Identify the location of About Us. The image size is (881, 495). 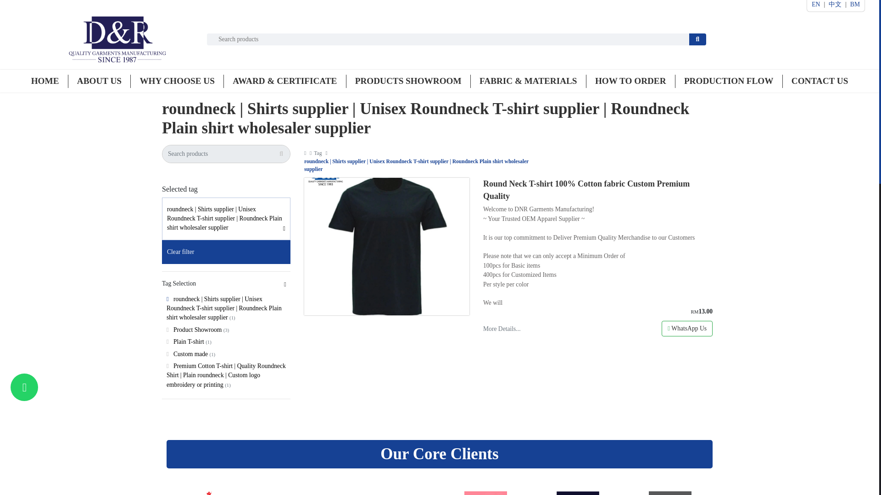
(99, 81).